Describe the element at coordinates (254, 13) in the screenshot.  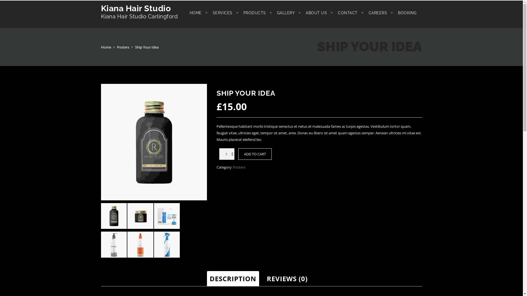
I see `PRODUCTS` at that location.